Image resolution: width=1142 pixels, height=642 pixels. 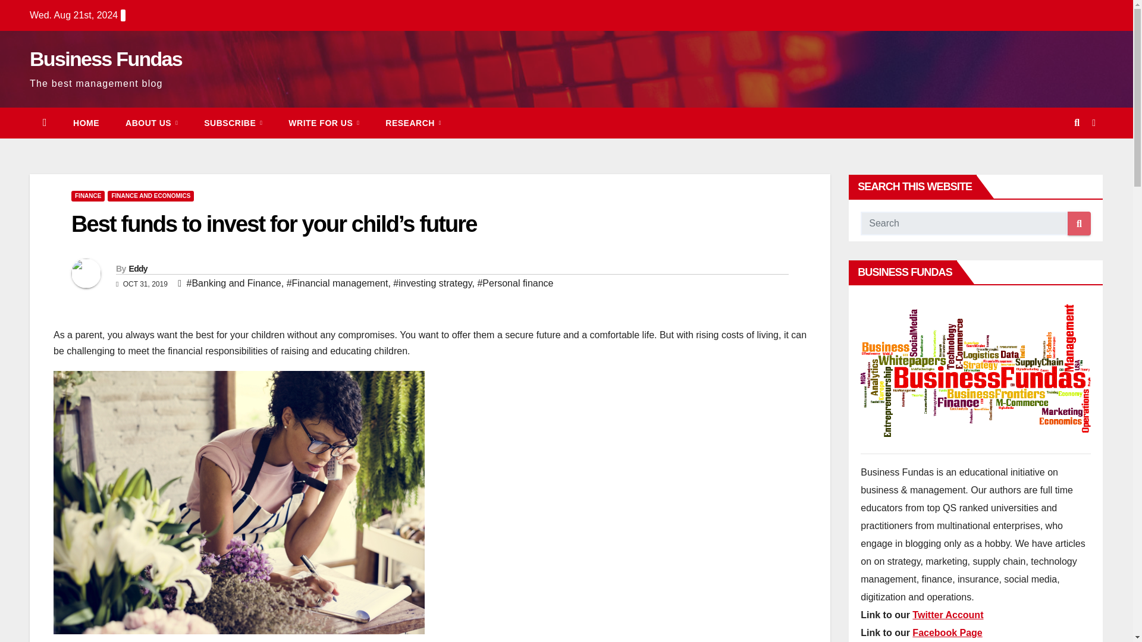 I want to click on About Us, so click(x=151, y=123).